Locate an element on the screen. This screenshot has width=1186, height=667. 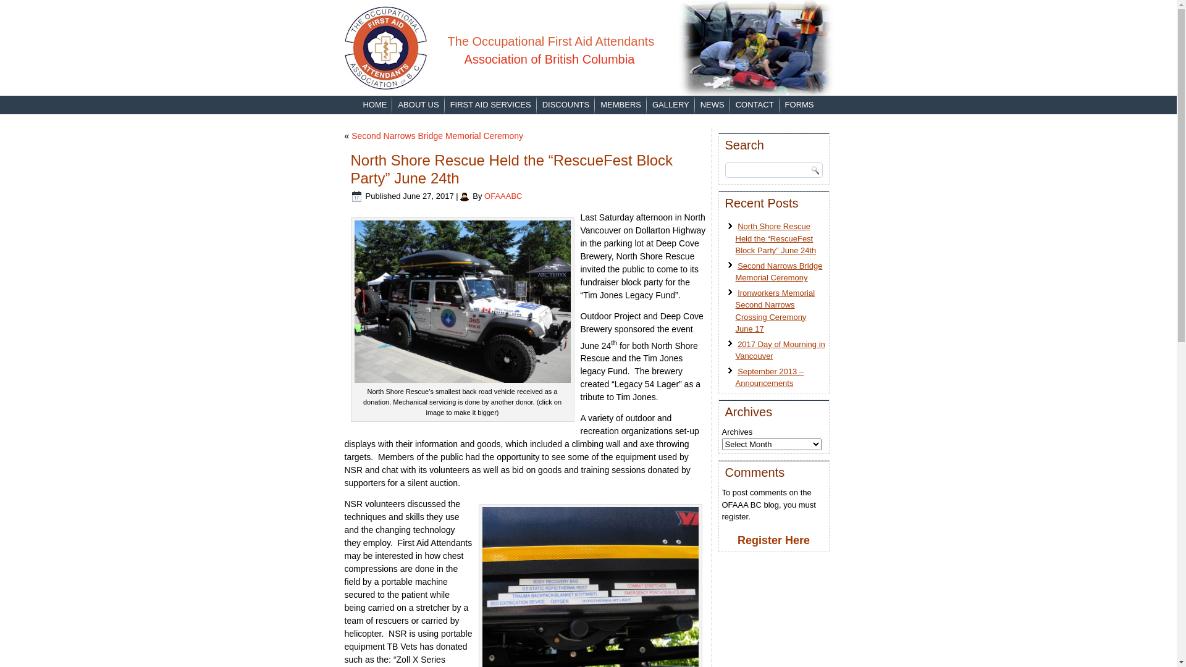
Register Here is located at coordinates (773, 541).